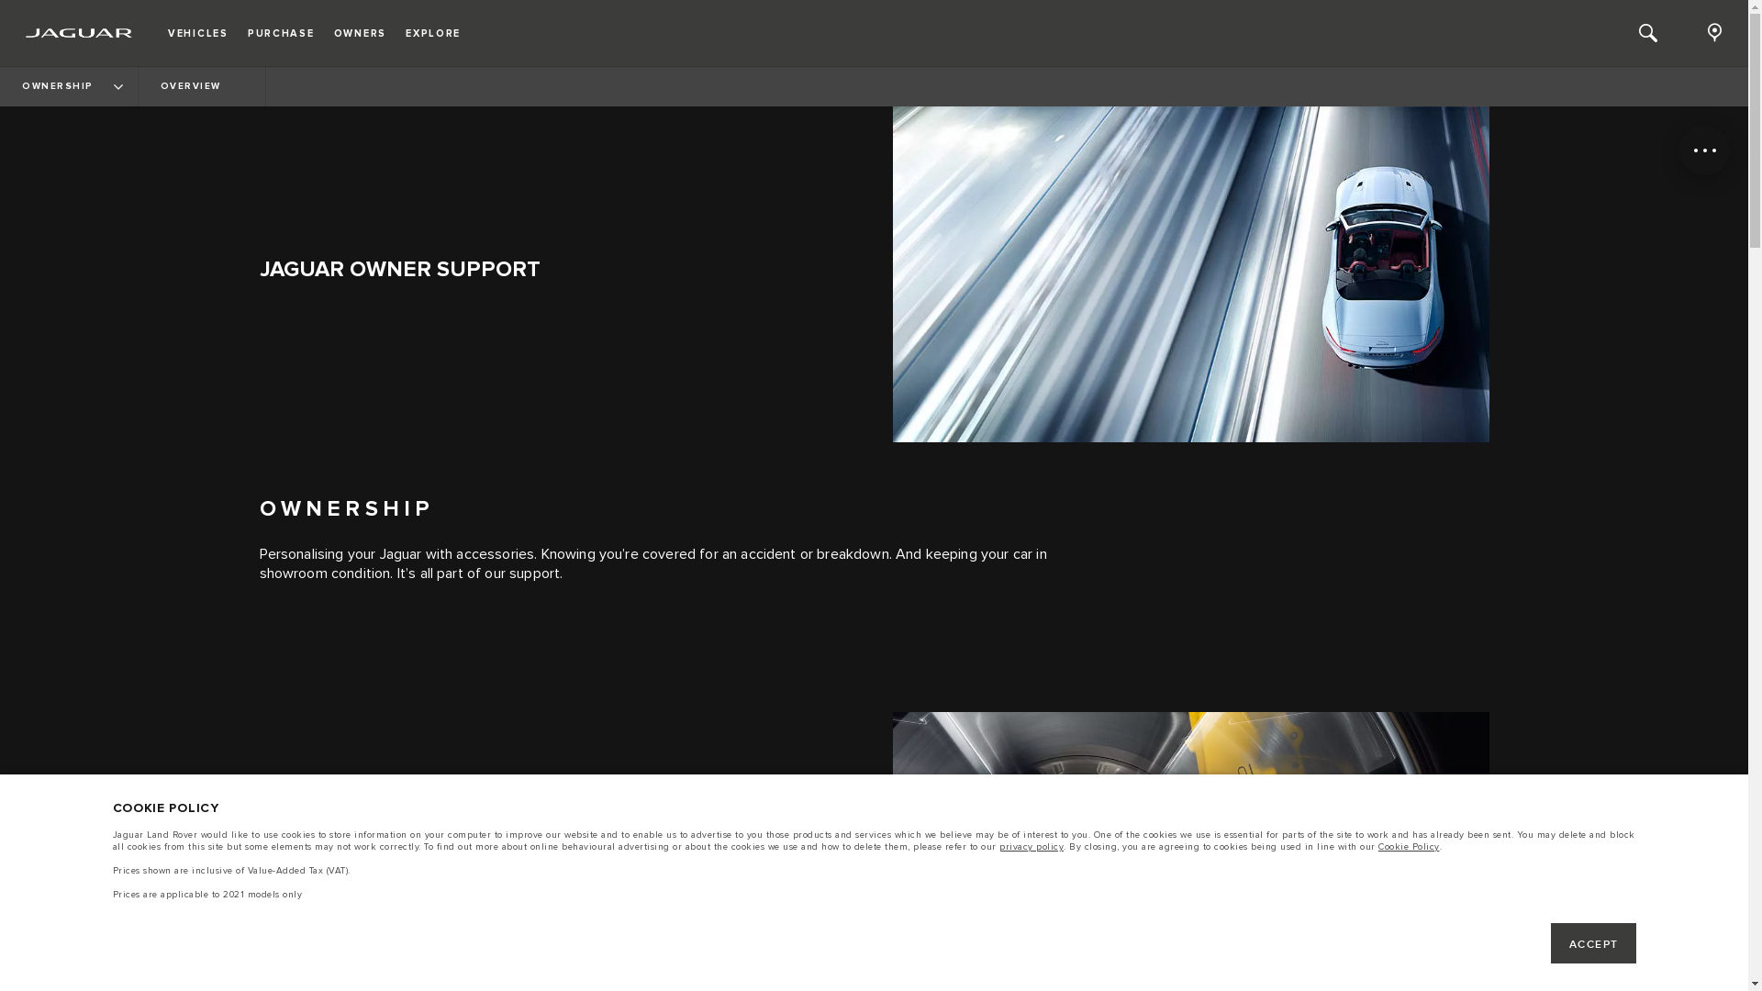  I want to click on VEHICLES, so click(198, 33).